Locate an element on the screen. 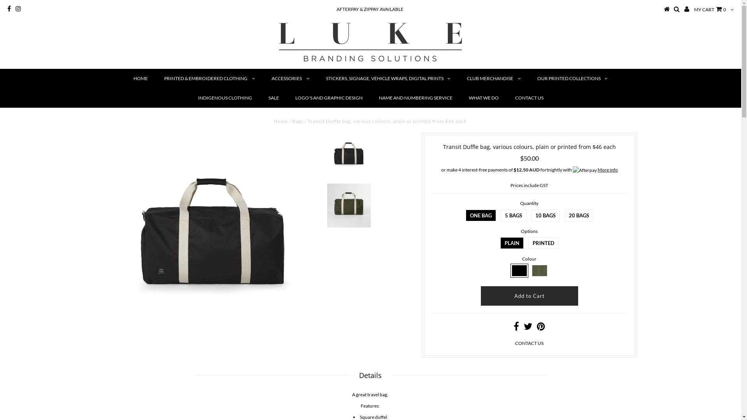 Image resolution: width=747 pixels, height=420 pixels. PRINTED & EMBROIDERED CLOTHING is located at coordinates (210, 79).